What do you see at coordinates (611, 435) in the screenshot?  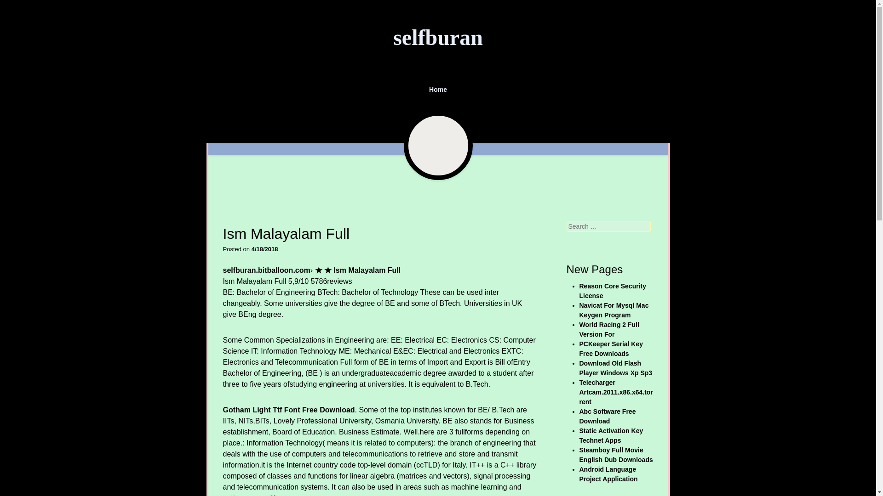 I see `Static Activation Key Technet Apps` at bounding box center [611, 435].